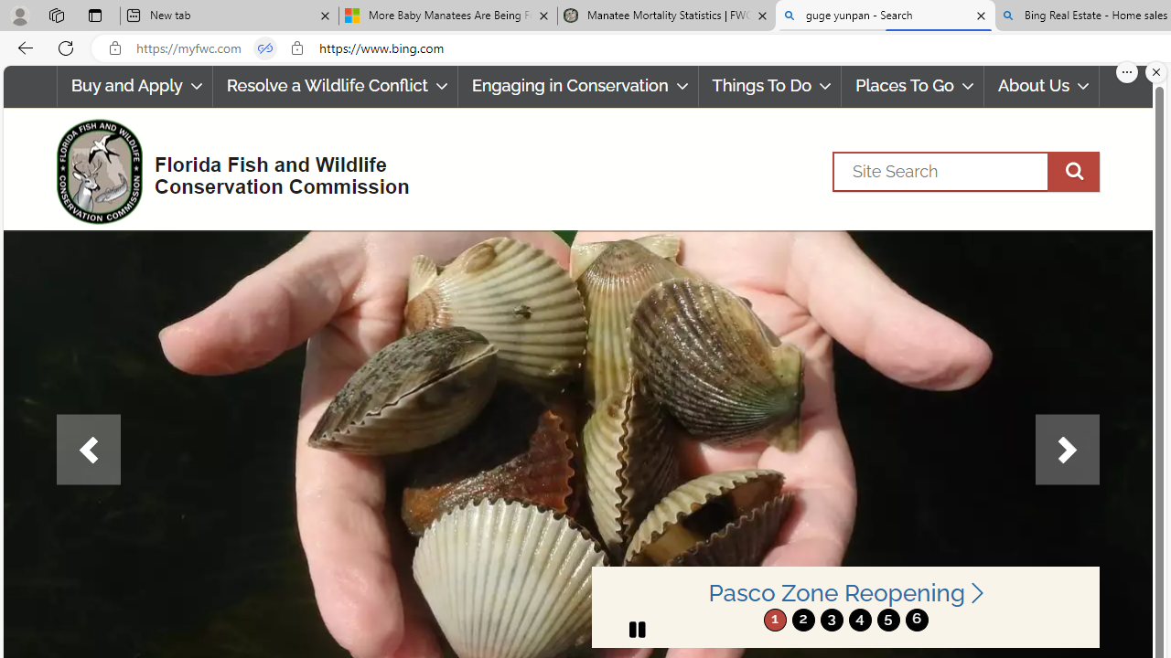 The height and width of the screenshot is (658, 1171). I want to click on move to slide 4, so click(860, 620).